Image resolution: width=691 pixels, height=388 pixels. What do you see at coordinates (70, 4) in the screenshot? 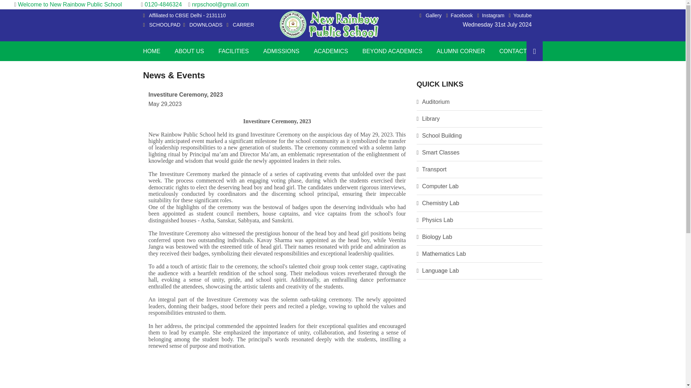
I see `Welcome to New Rainbow Public School` at bounding box center [70, 4].